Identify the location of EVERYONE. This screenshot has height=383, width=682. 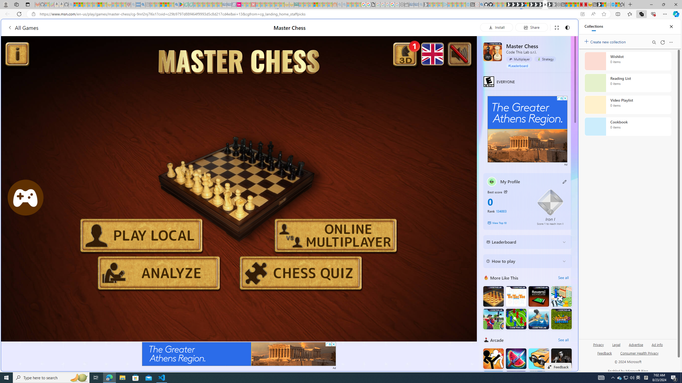
(489, 82).